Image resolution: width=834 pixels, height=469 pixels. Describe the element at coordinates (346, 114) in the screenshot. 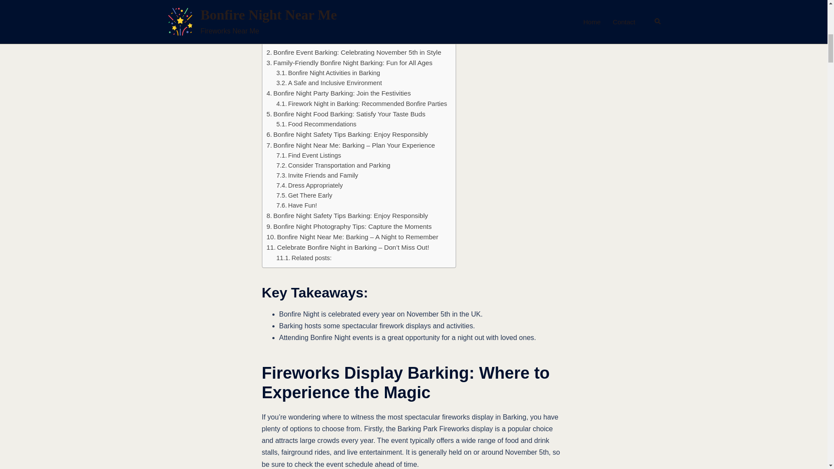

I see `Bonfire Night Food Barking: Satisfy Your Taste Buds` at that location.